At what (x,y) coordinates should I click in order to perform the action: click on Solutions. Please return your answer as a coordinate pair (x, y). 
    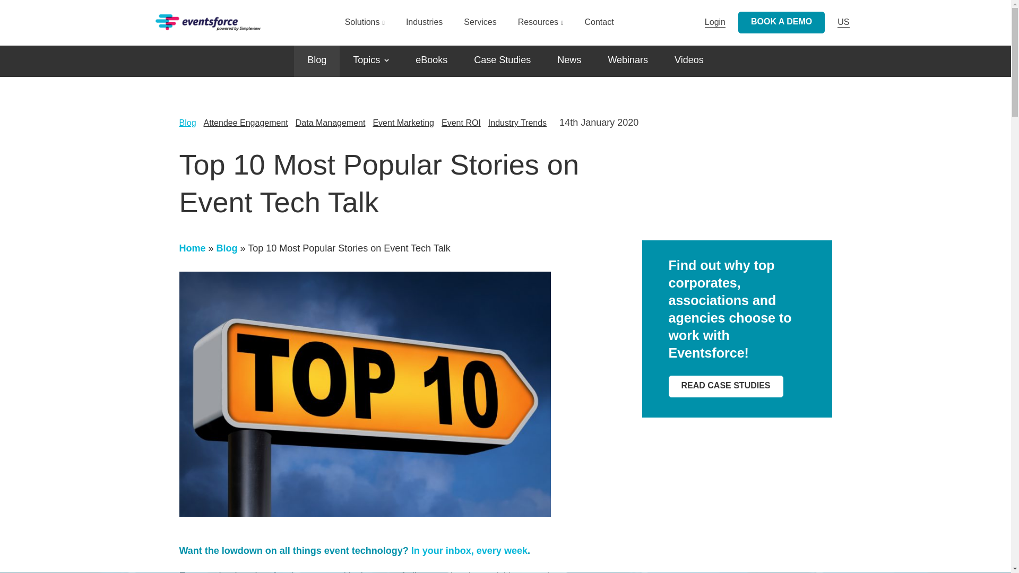
    Looking at the image, I should click on (365, 28).